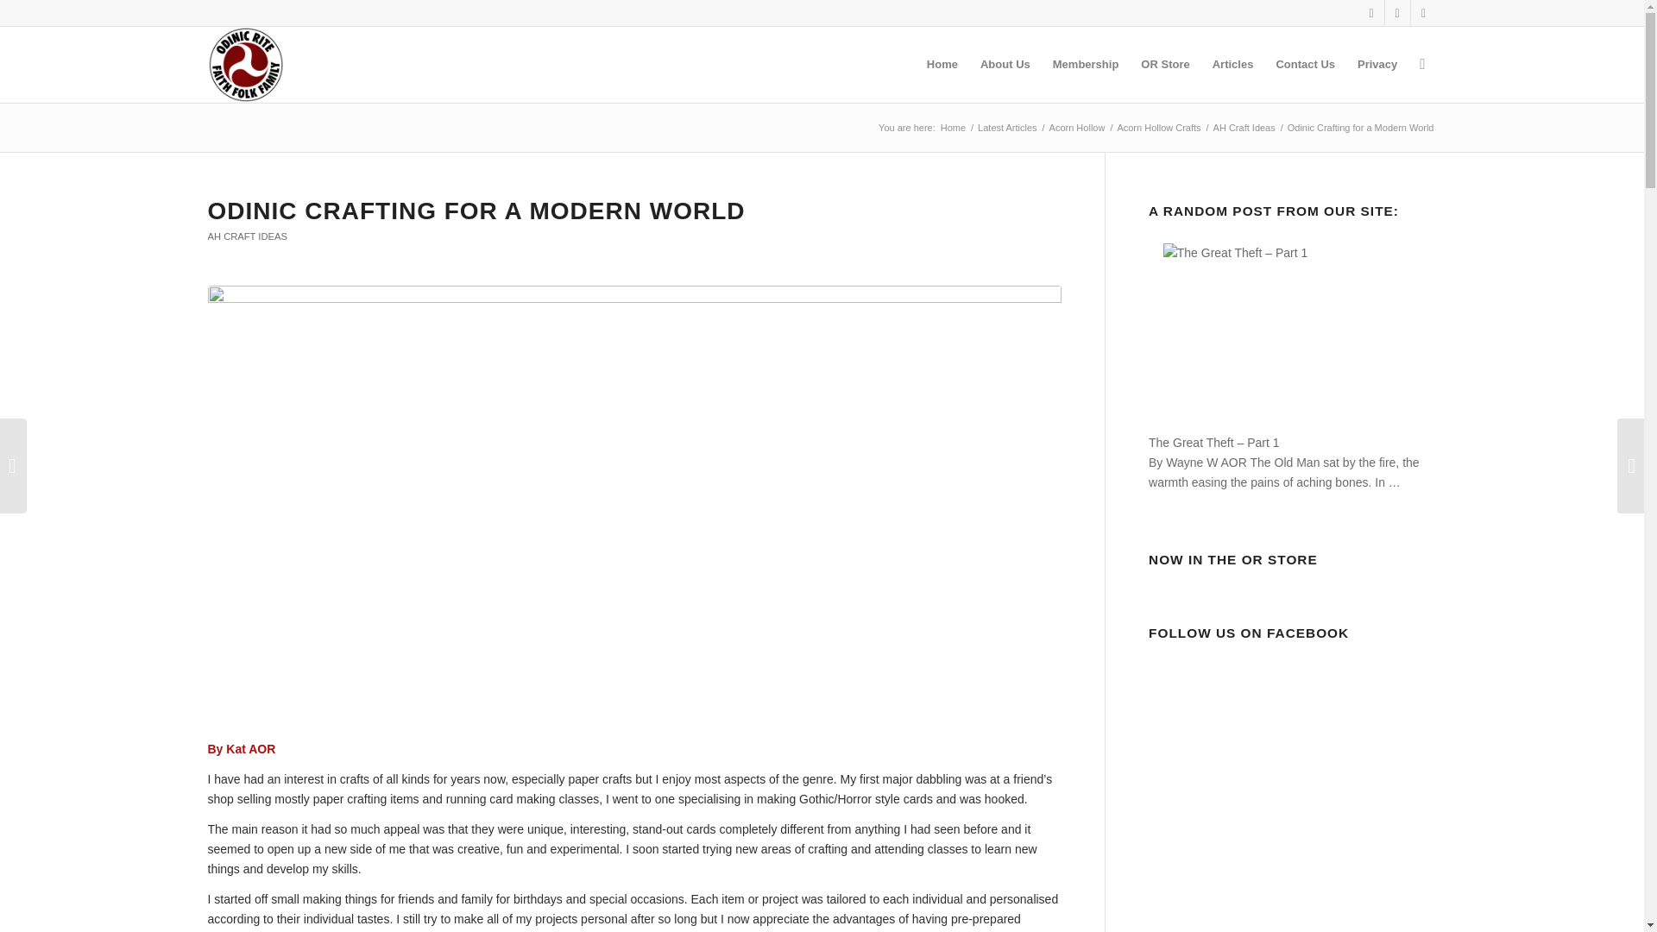 The image size is (1657, 932). What do you see at coordinates (1006, 128) in the screenshot?
I see `Latest Articles` at bounding box center [1006, 128].